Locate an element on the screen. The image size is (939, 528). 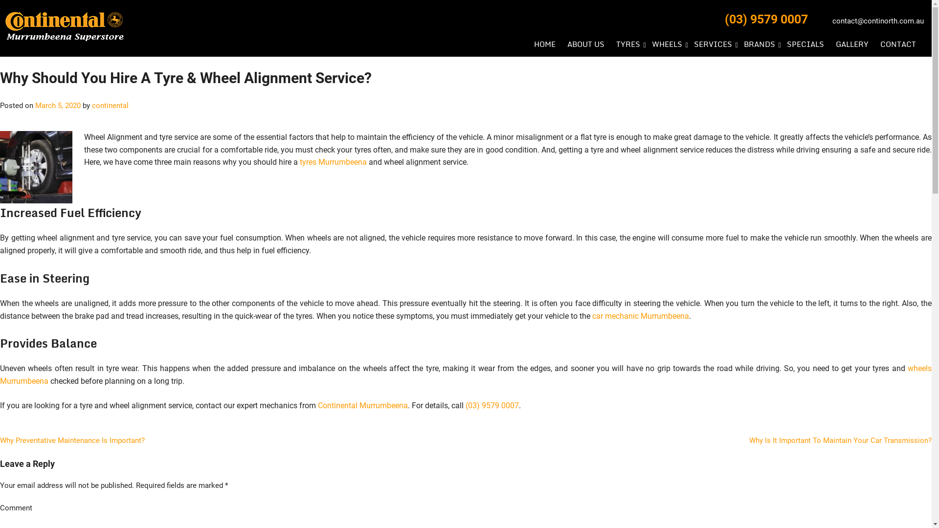
BRANDS is located at coordinates (760, 44).